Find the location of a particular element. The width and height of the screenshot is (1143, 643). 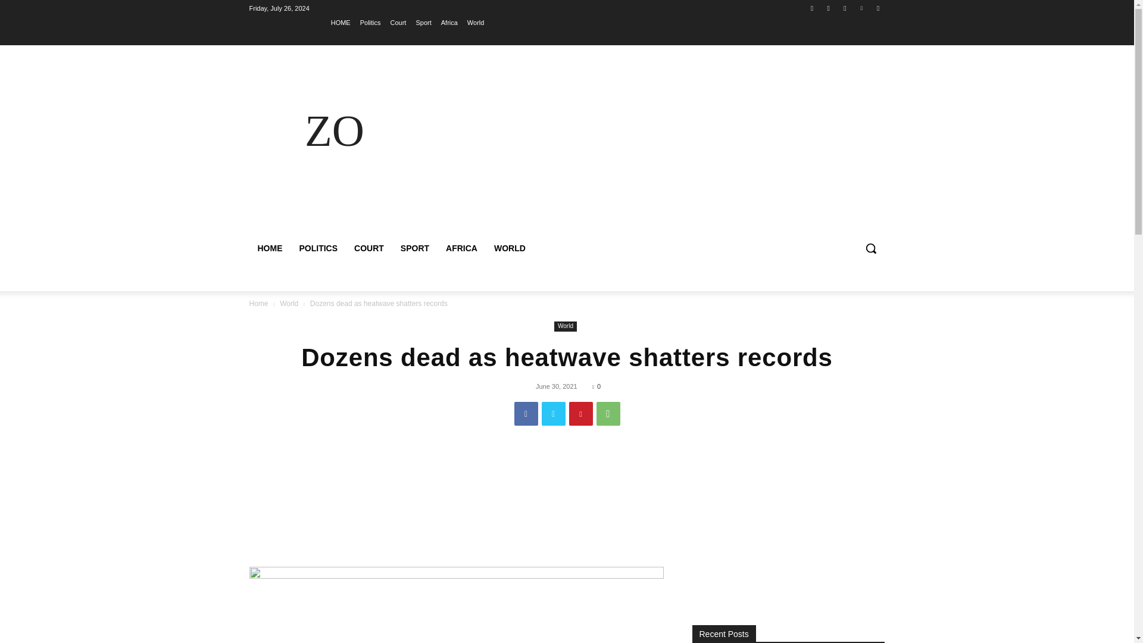

HOME is located at coordinates (341, 22).